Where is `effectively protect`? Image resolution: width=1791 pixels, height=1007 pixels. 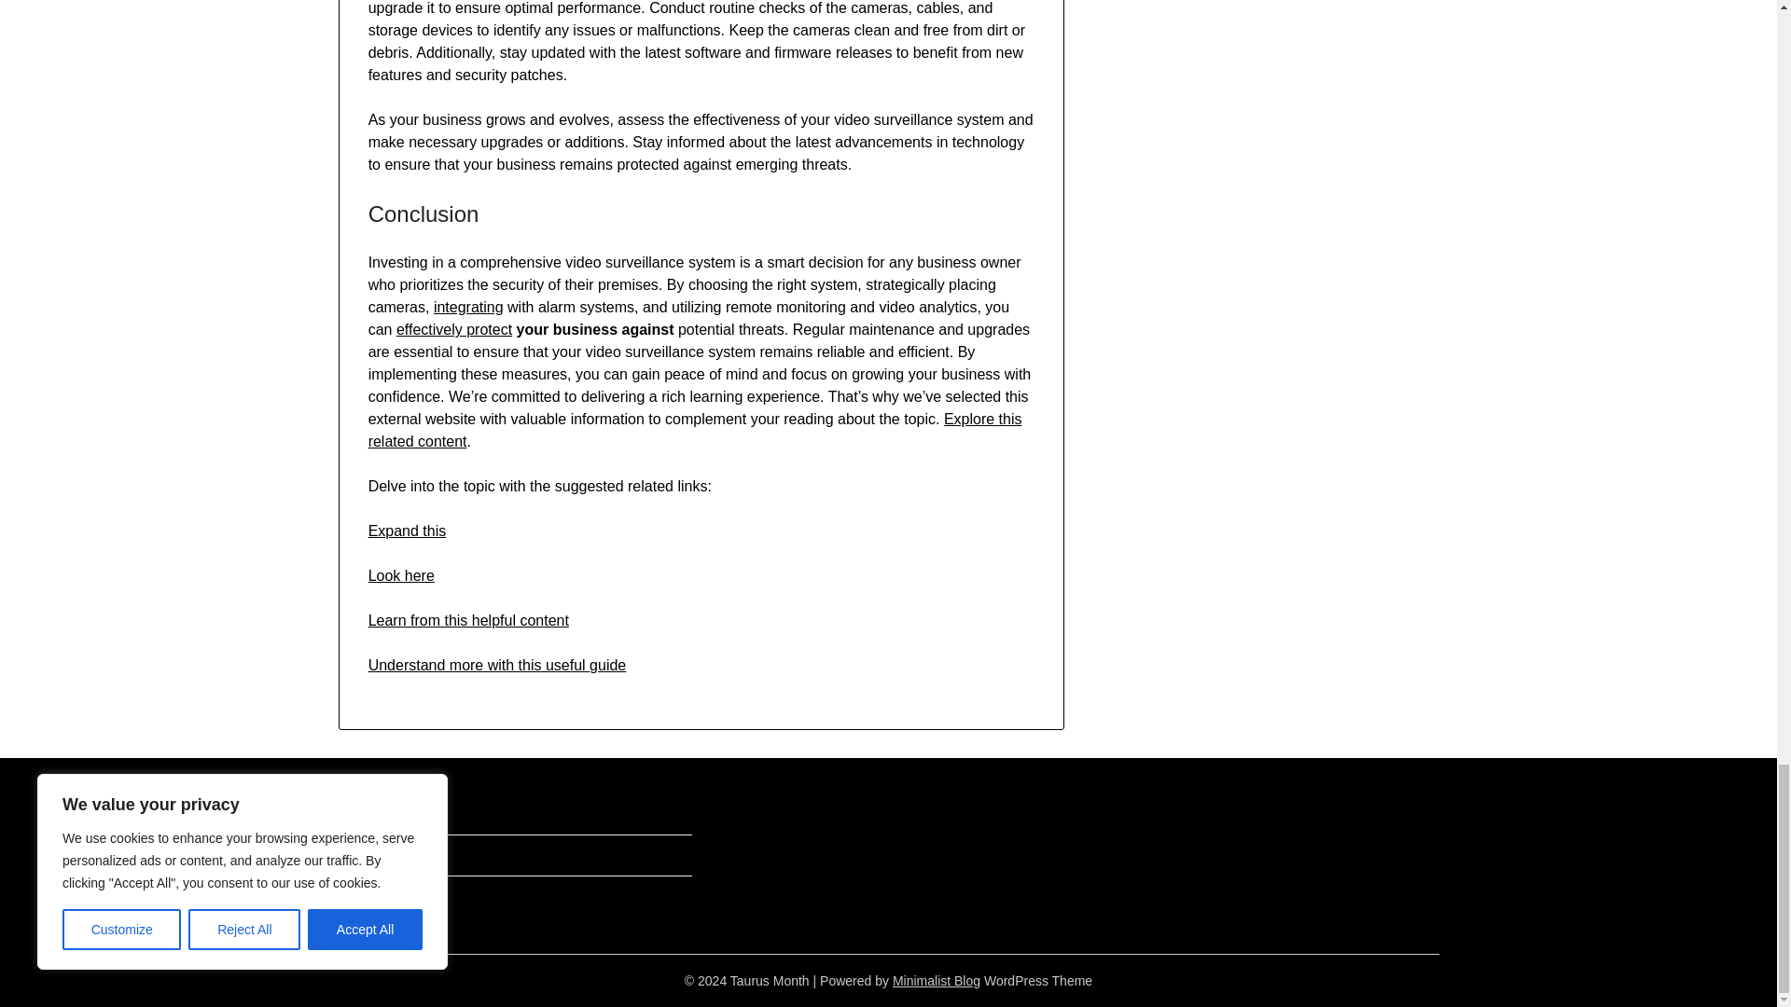
effectively protect is located at coordinates (453, 328).